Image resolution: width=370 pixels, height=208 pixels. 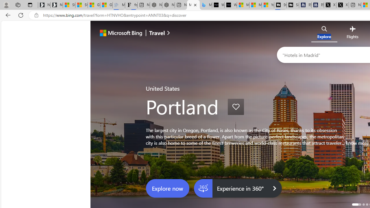 What do you see at coordinates (21, 15) in the screenshot?
I see `Refresh` at bounding box center [21, 15].